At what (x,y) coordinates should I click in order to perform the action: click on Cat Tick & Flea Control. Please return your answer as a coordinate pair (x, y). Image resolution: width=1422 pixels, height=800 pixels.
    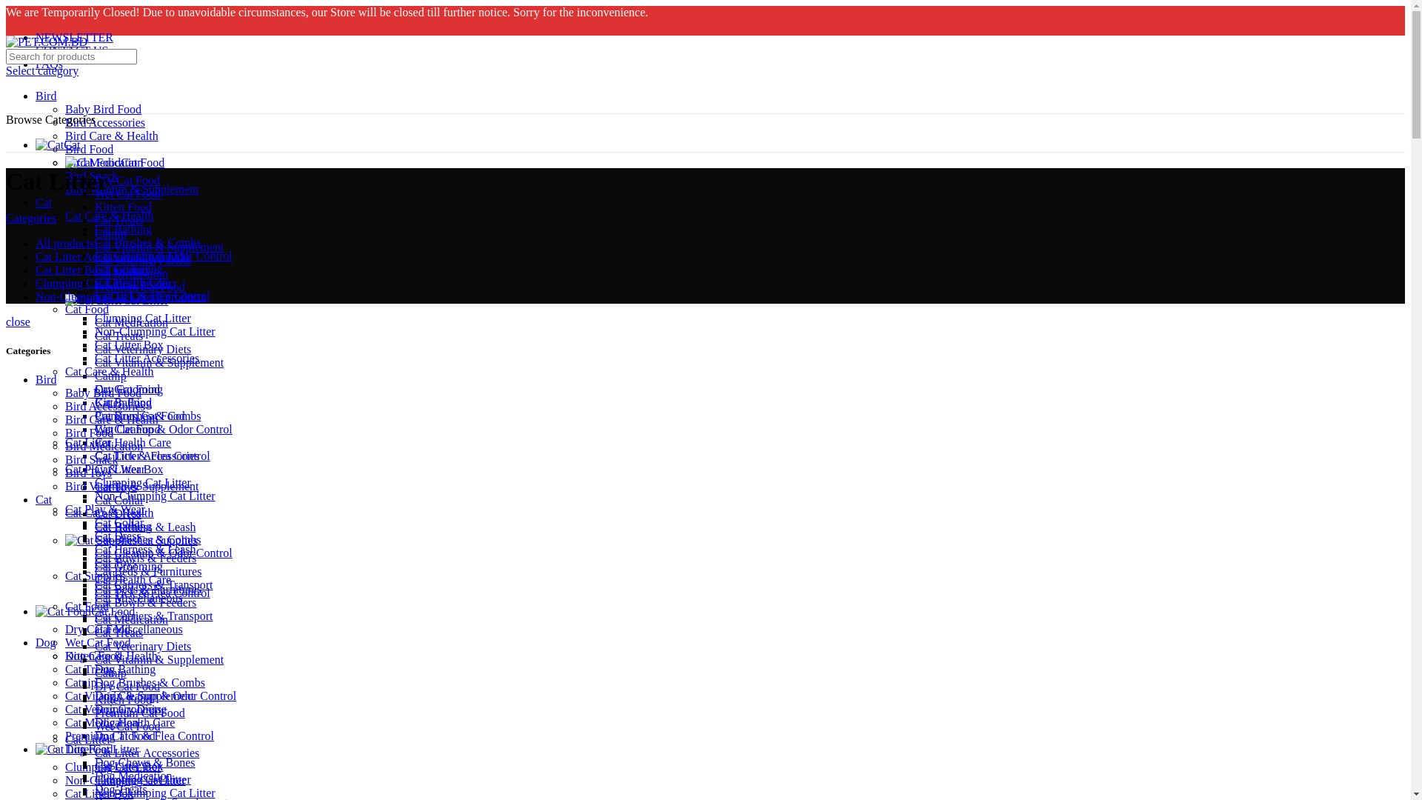
    Looking at the image, I should click on (153, 296).